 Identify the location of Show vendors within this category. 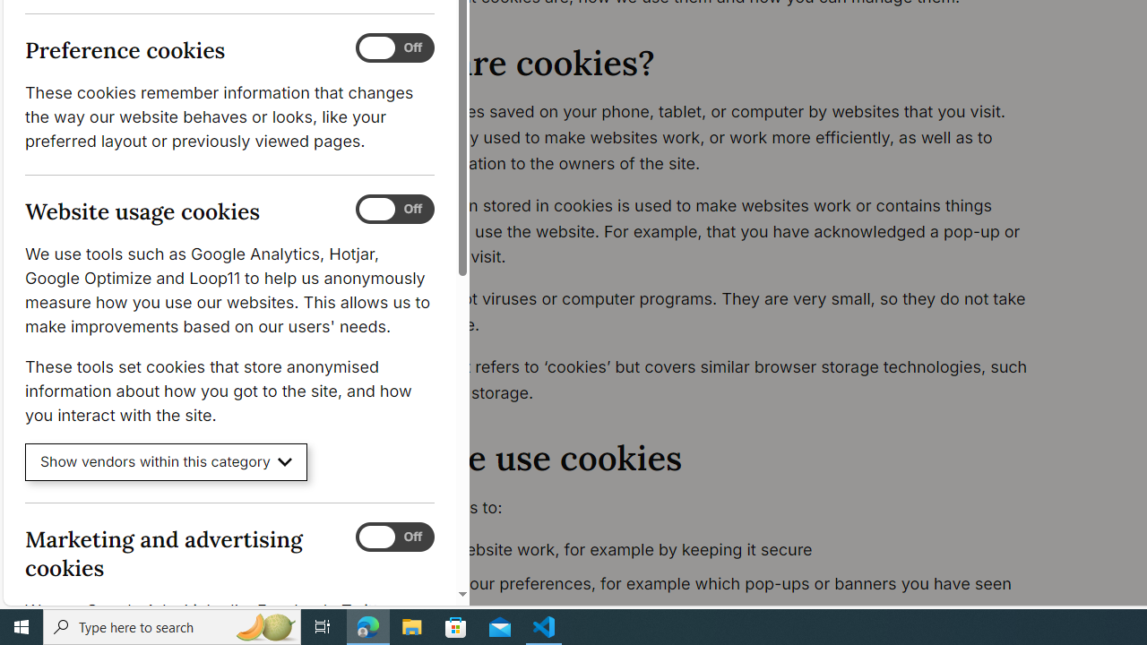
(167, 462).